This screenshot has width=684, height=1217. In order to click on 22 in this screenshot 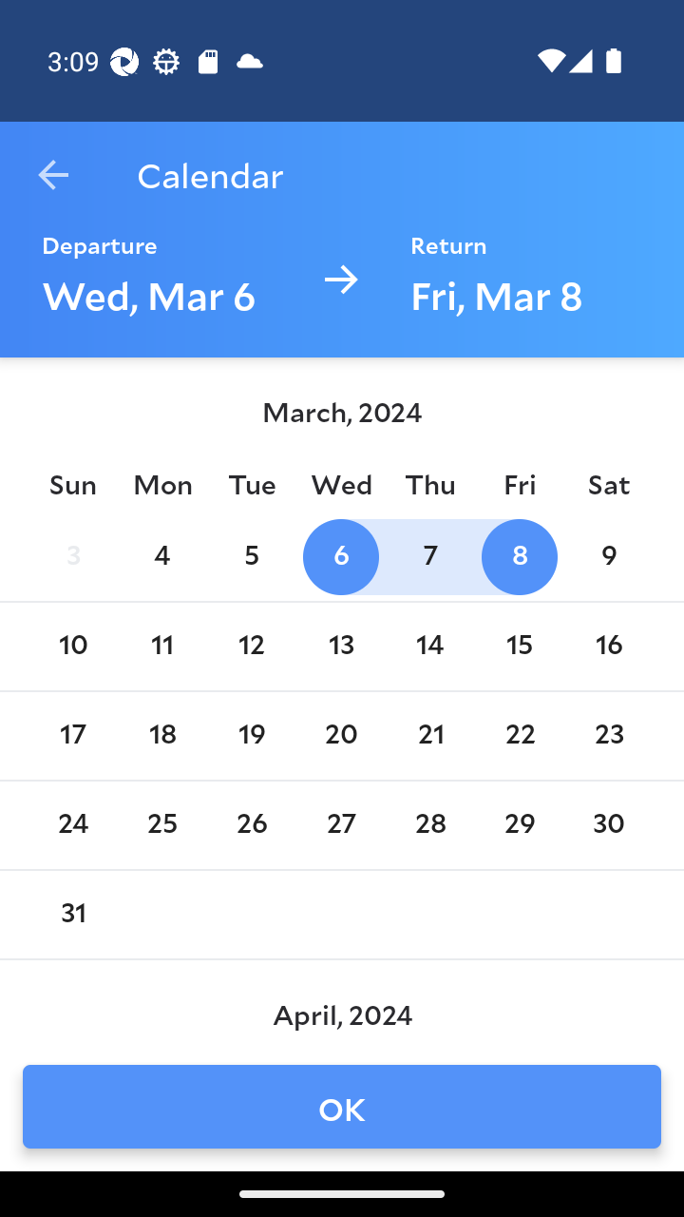, I will do `click(519, 736)`.